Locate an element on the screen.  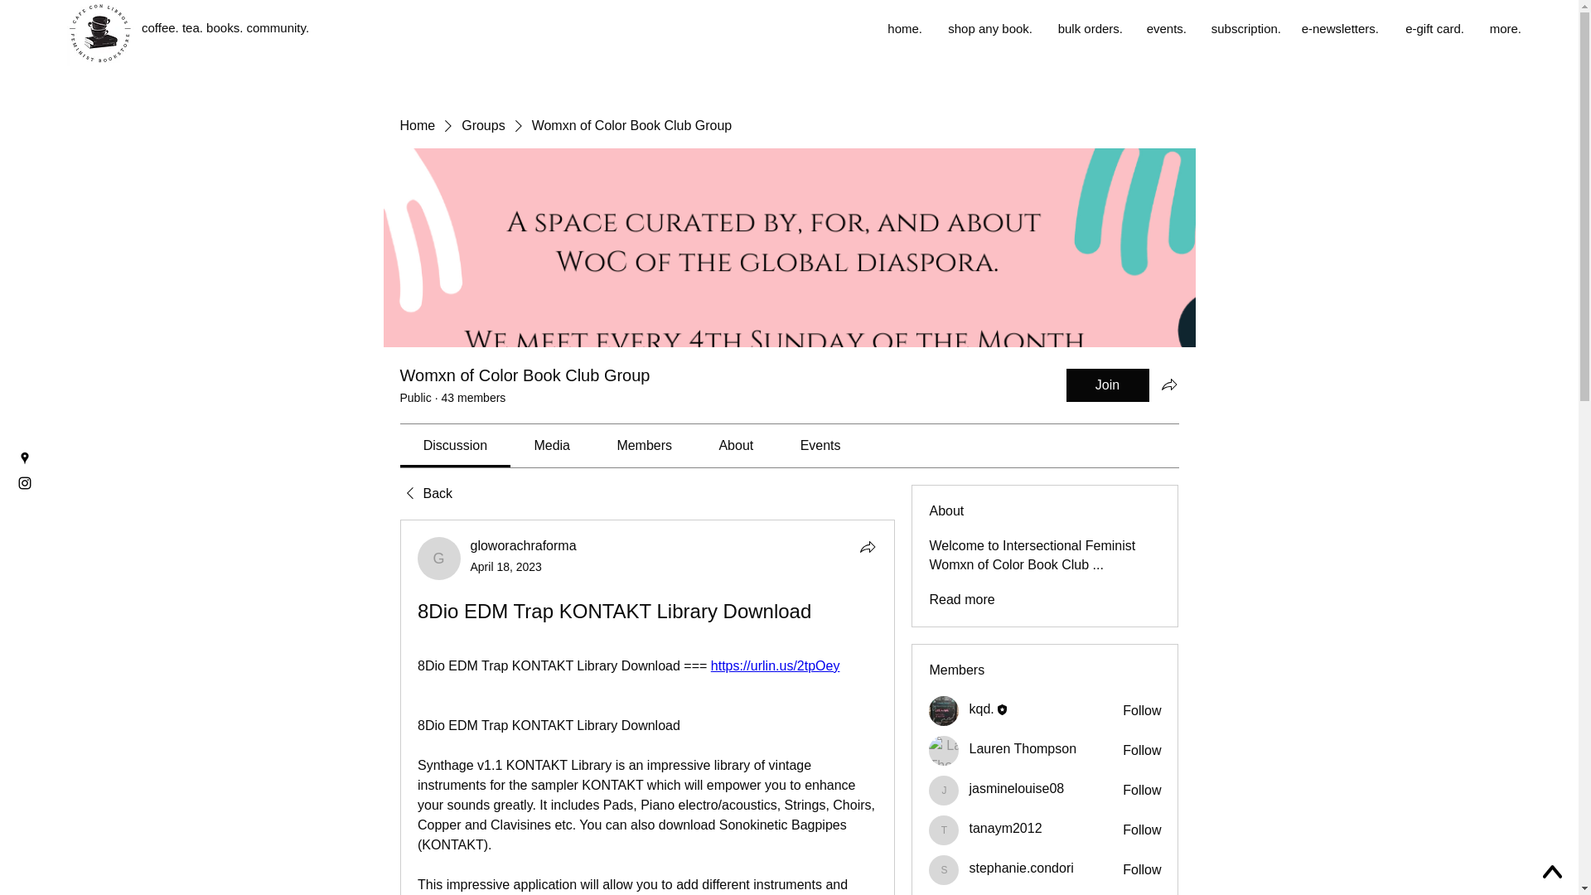
April 18, 2023 is located at coordinates (506, 567).